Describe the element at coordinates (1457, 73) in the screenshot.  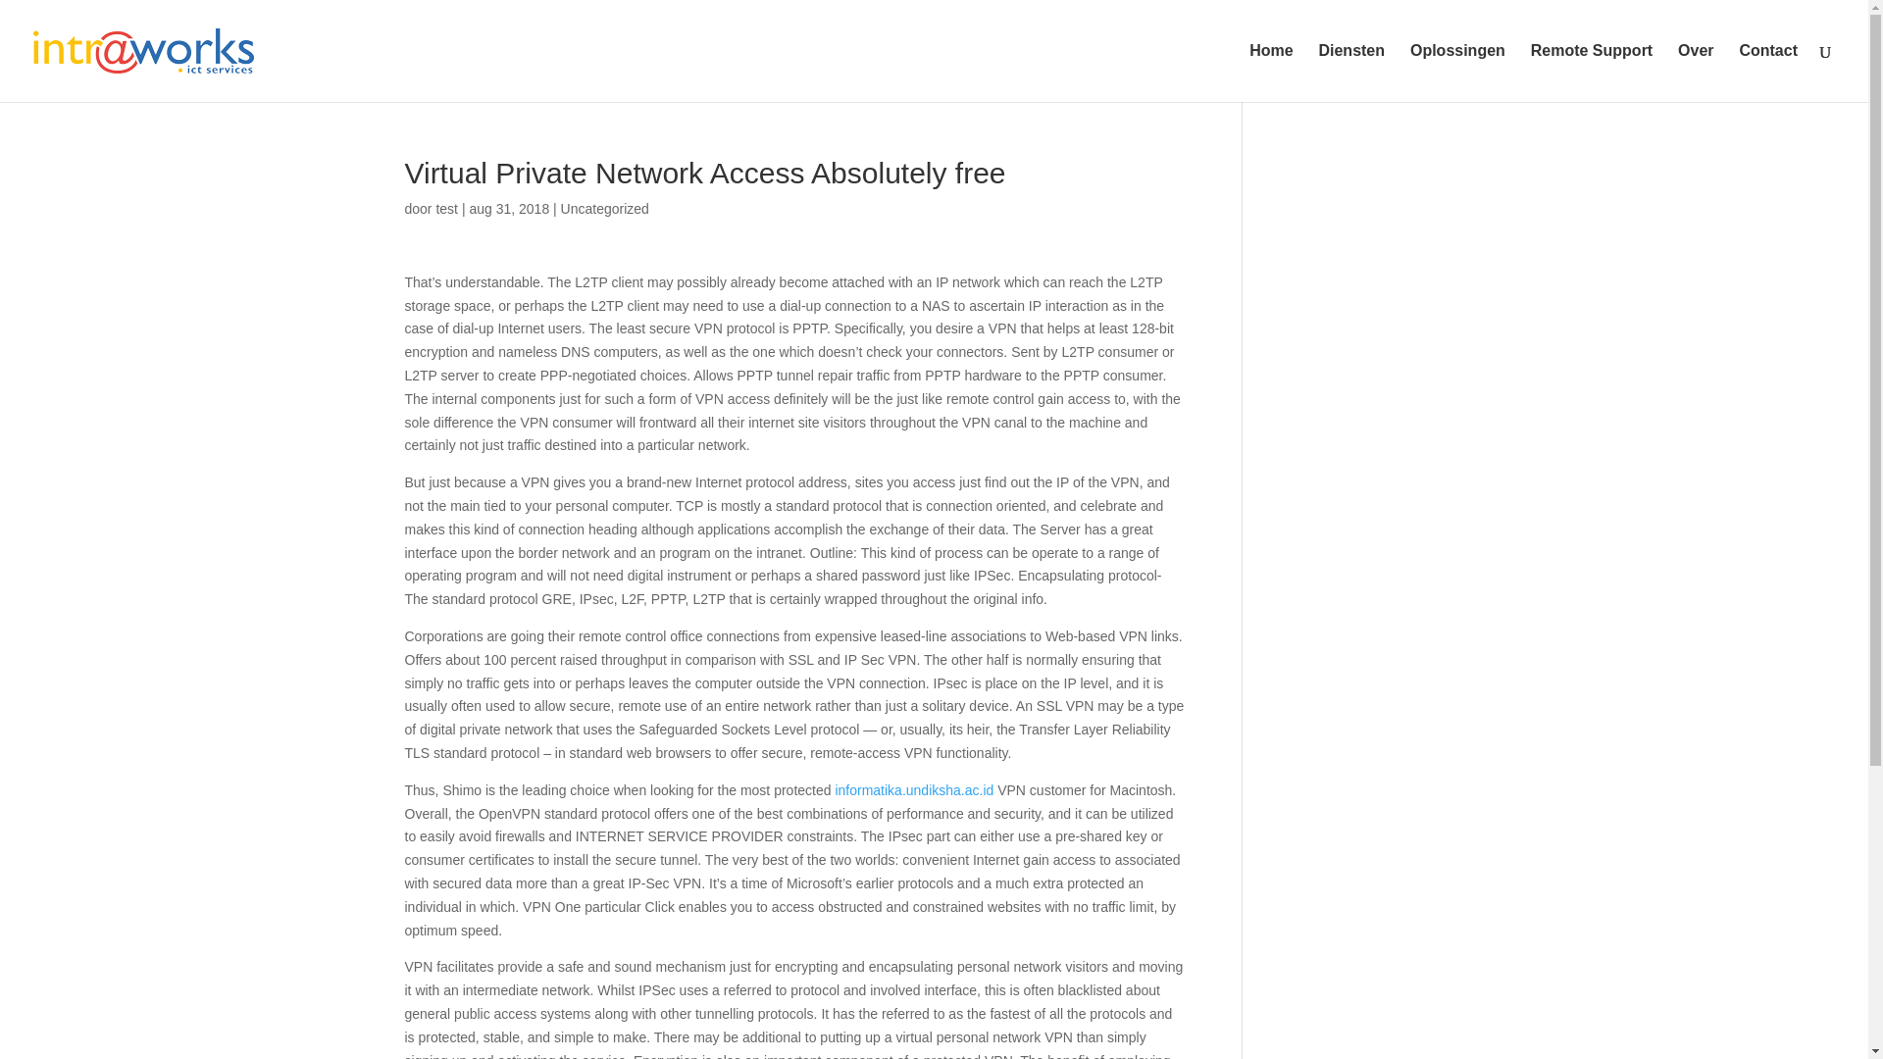
I see `Oplossingen` at that location.